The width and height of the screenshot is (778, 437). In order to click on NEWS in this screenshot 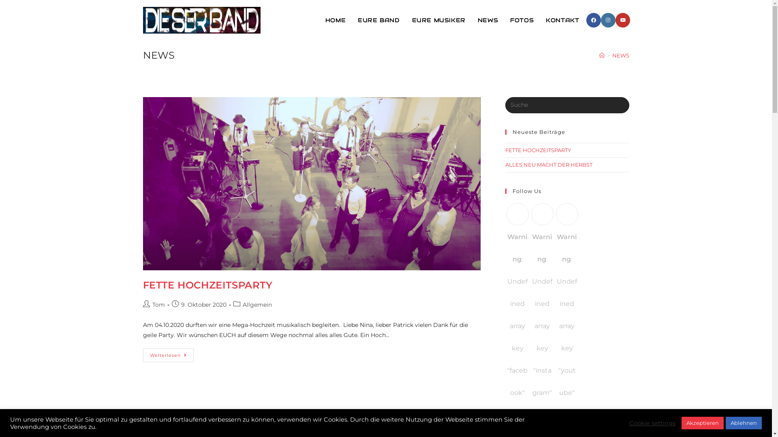, I will do `click(620, 55)`.